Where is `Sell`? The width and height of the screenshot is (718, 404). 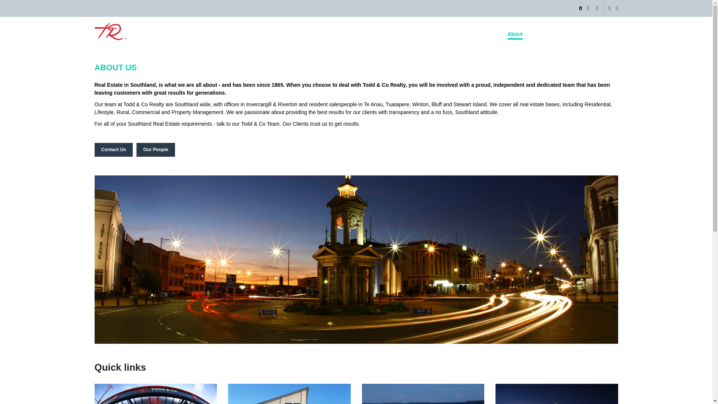 Sell is located at coordinates (431, 34).